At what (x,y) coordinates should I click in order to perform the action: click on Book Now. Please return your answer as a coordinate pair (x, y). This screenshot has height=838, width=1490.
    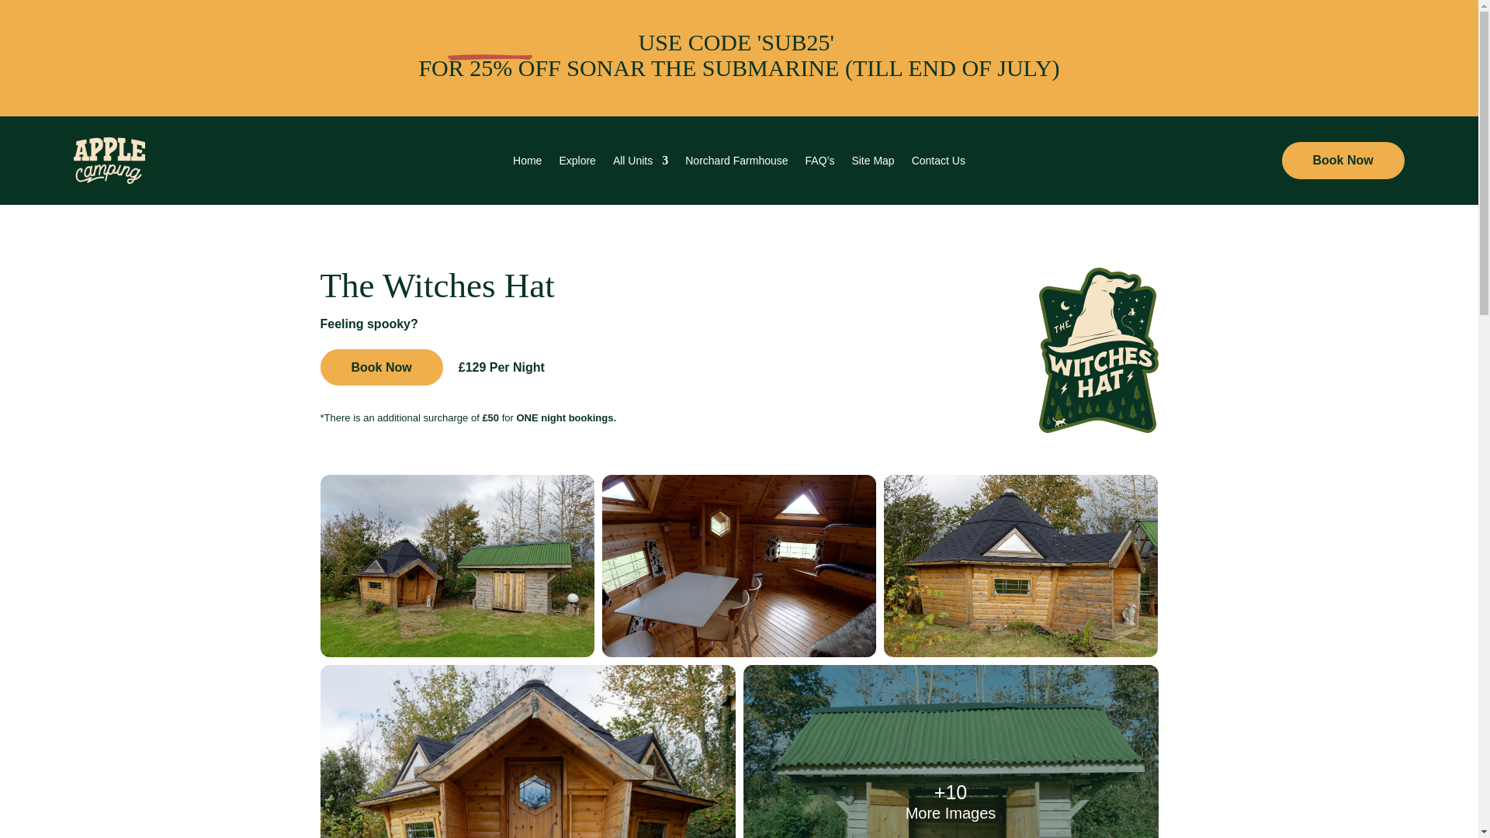
    Looking at the image, I should click on (1343, 160).